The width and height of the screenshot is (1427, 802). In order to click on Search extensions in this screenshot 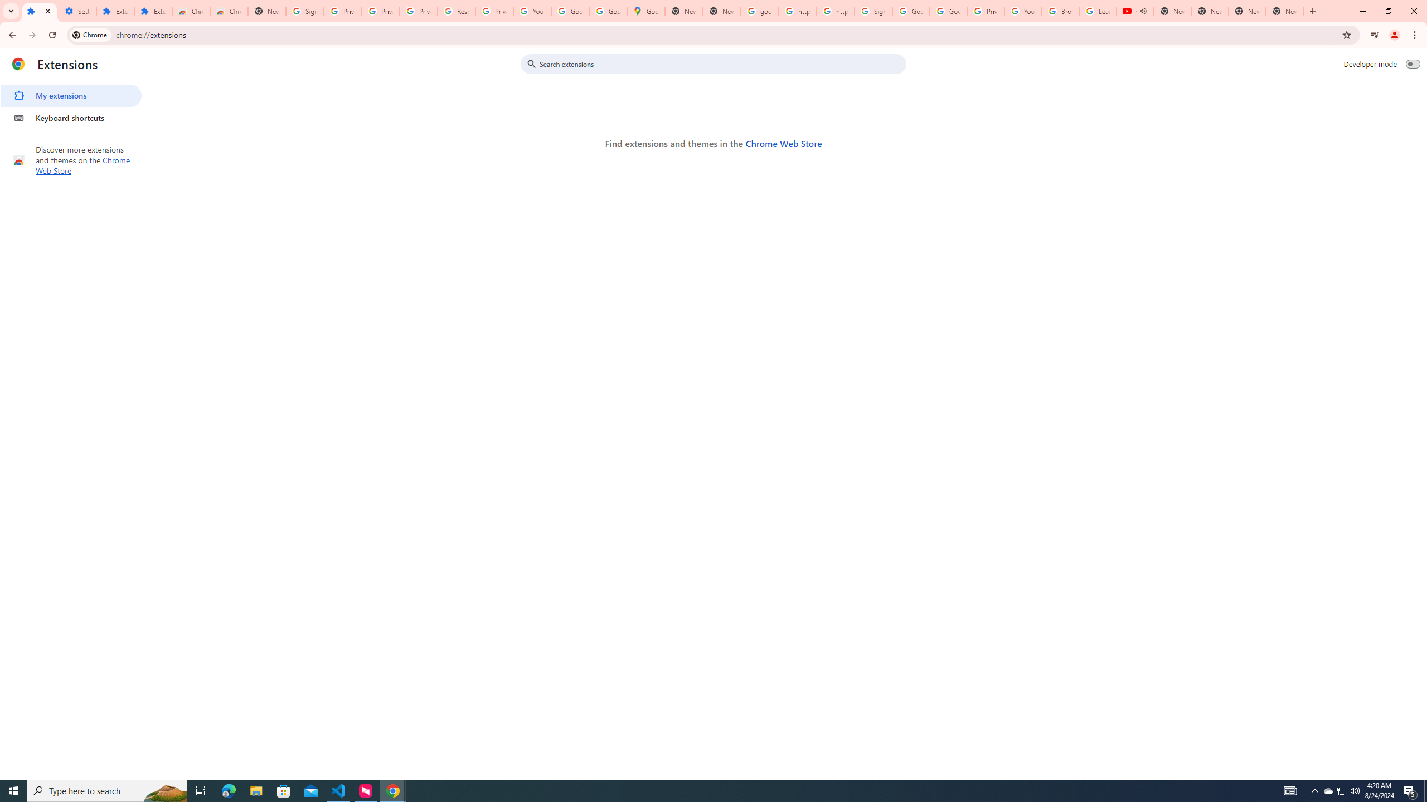, I will do `click(721, 63)`.